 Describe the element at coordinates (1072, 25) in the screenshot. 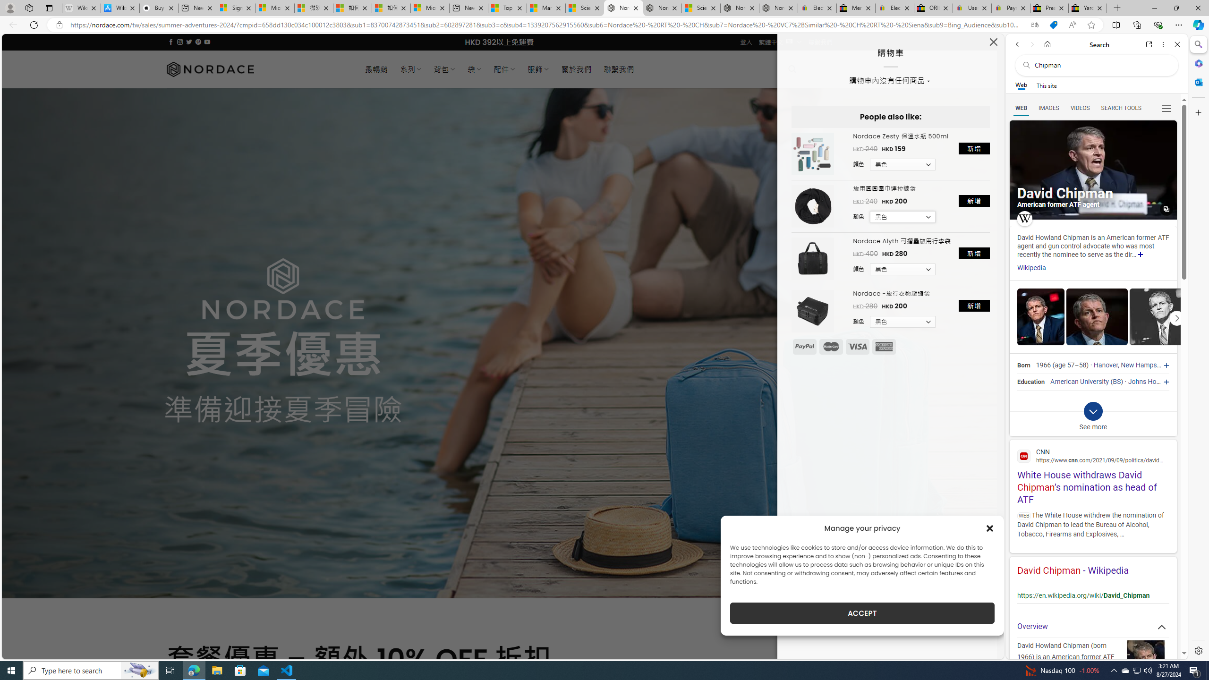

I see `Read aloud this page (Ctrl+Shift+U)` at that location.